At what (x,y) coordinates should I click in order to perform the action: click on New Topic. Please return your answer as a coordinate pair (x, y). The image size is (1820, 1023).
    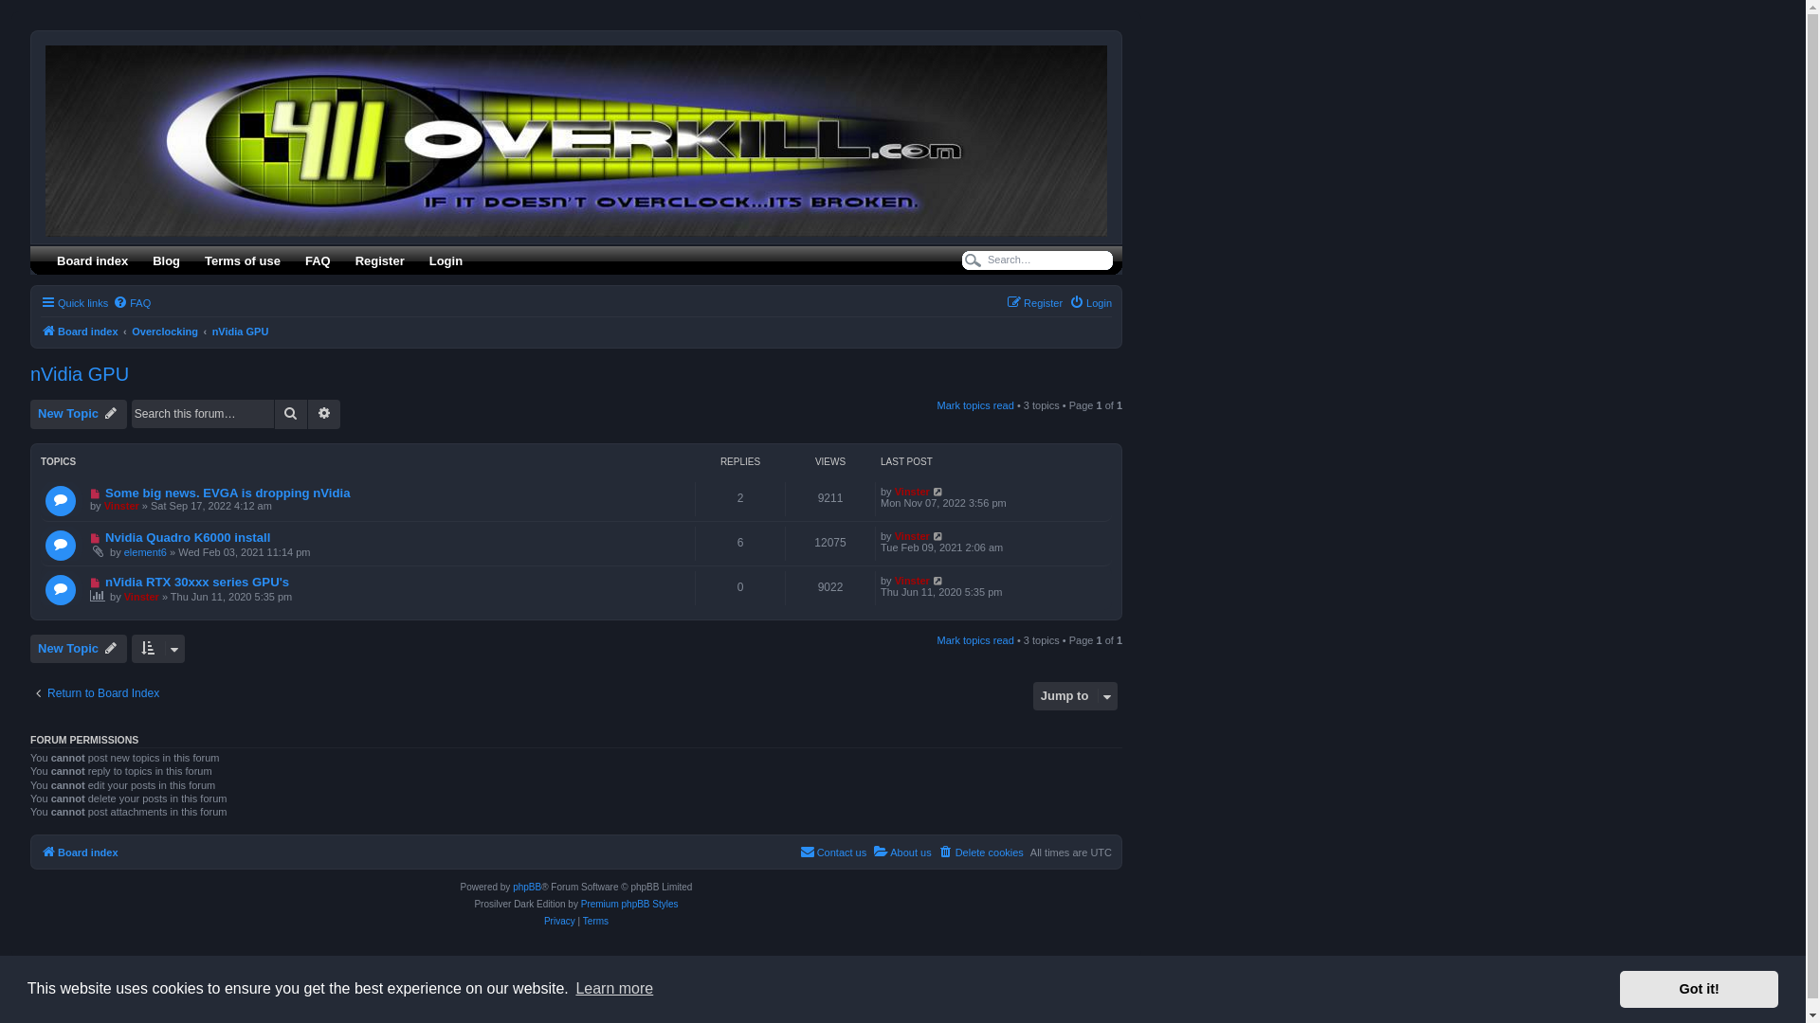
    Looking at the image, I should click on (79, 649).